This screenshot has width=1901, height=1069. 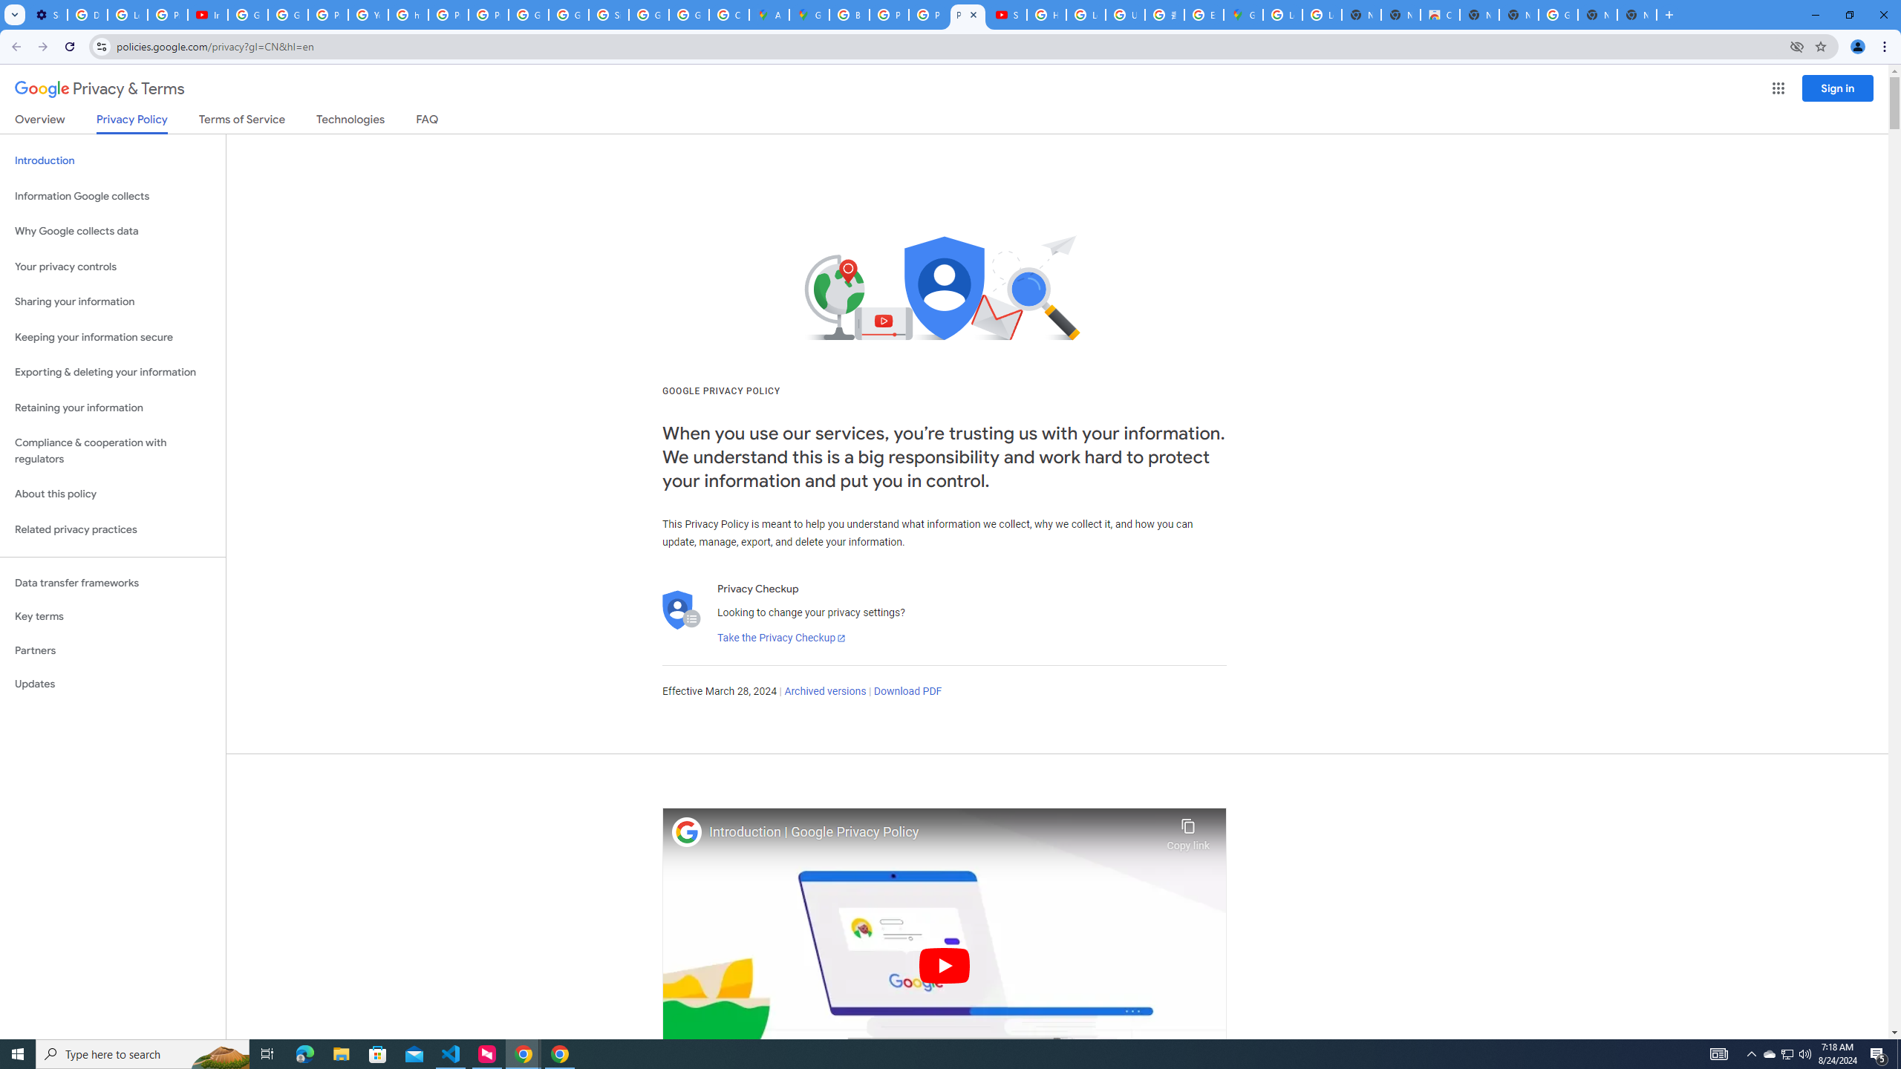 I want to click on Data transfer frameworks, so click(x=113, y=583).